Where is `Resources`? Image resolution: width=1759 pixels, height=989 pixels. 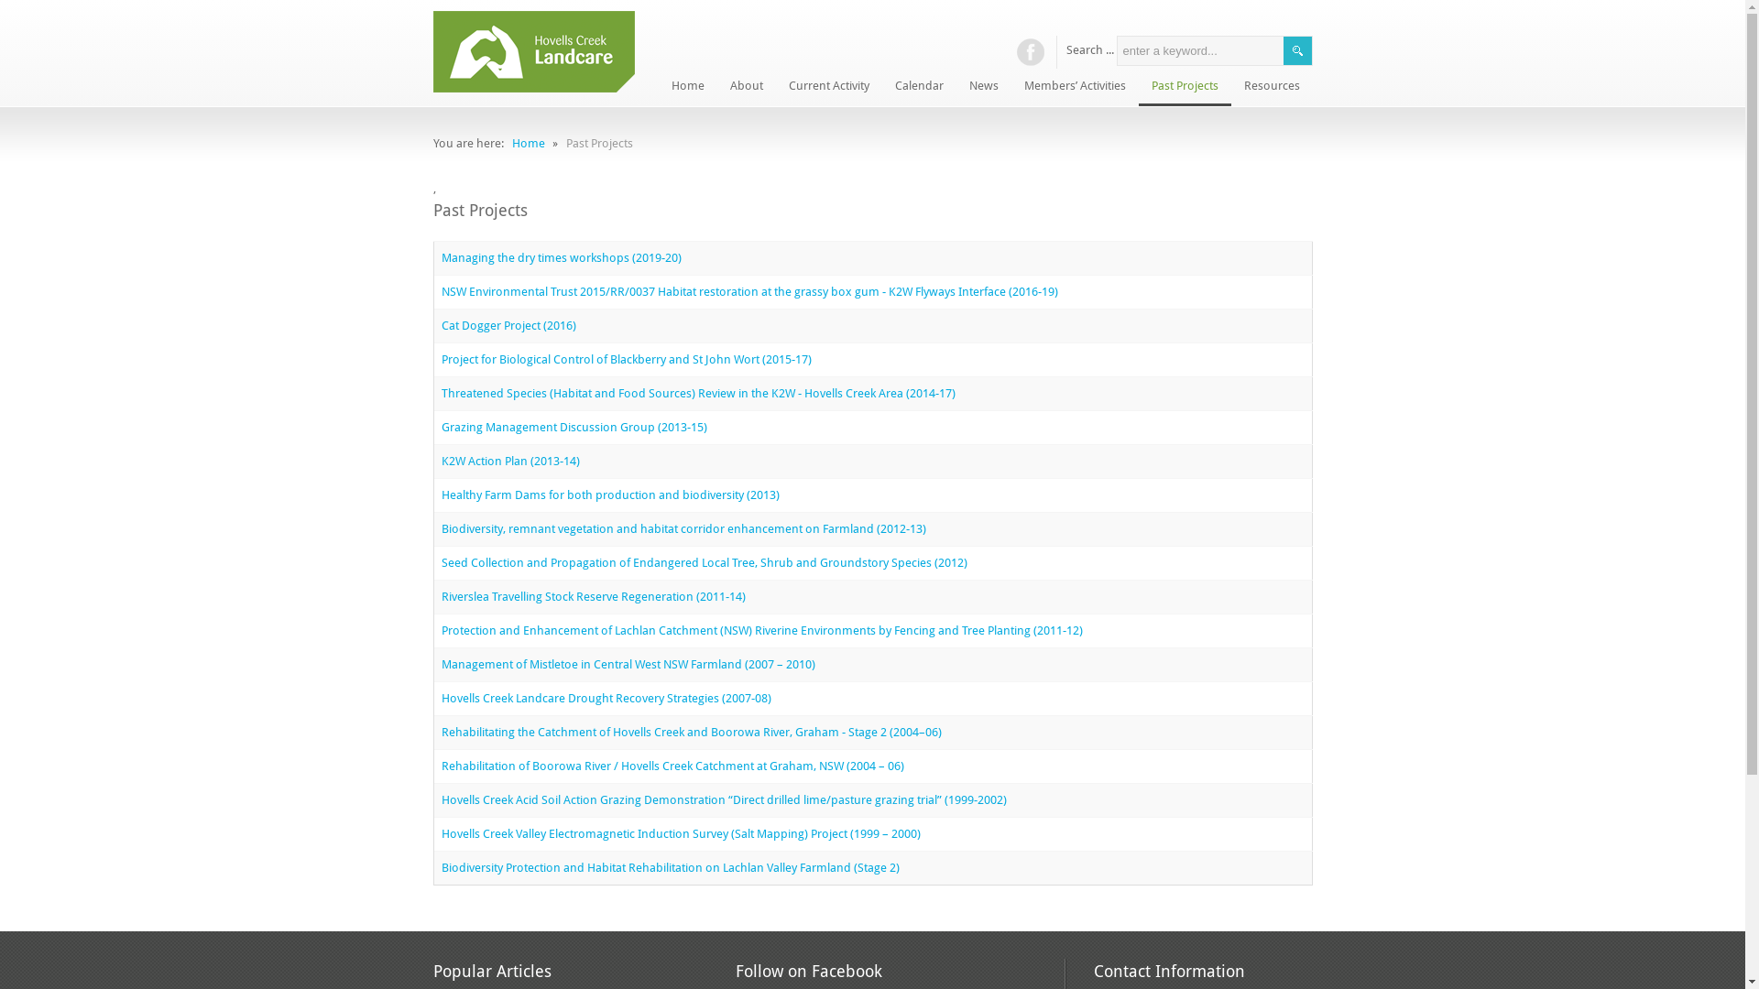 Resources is located at coordinates (1272, 88).